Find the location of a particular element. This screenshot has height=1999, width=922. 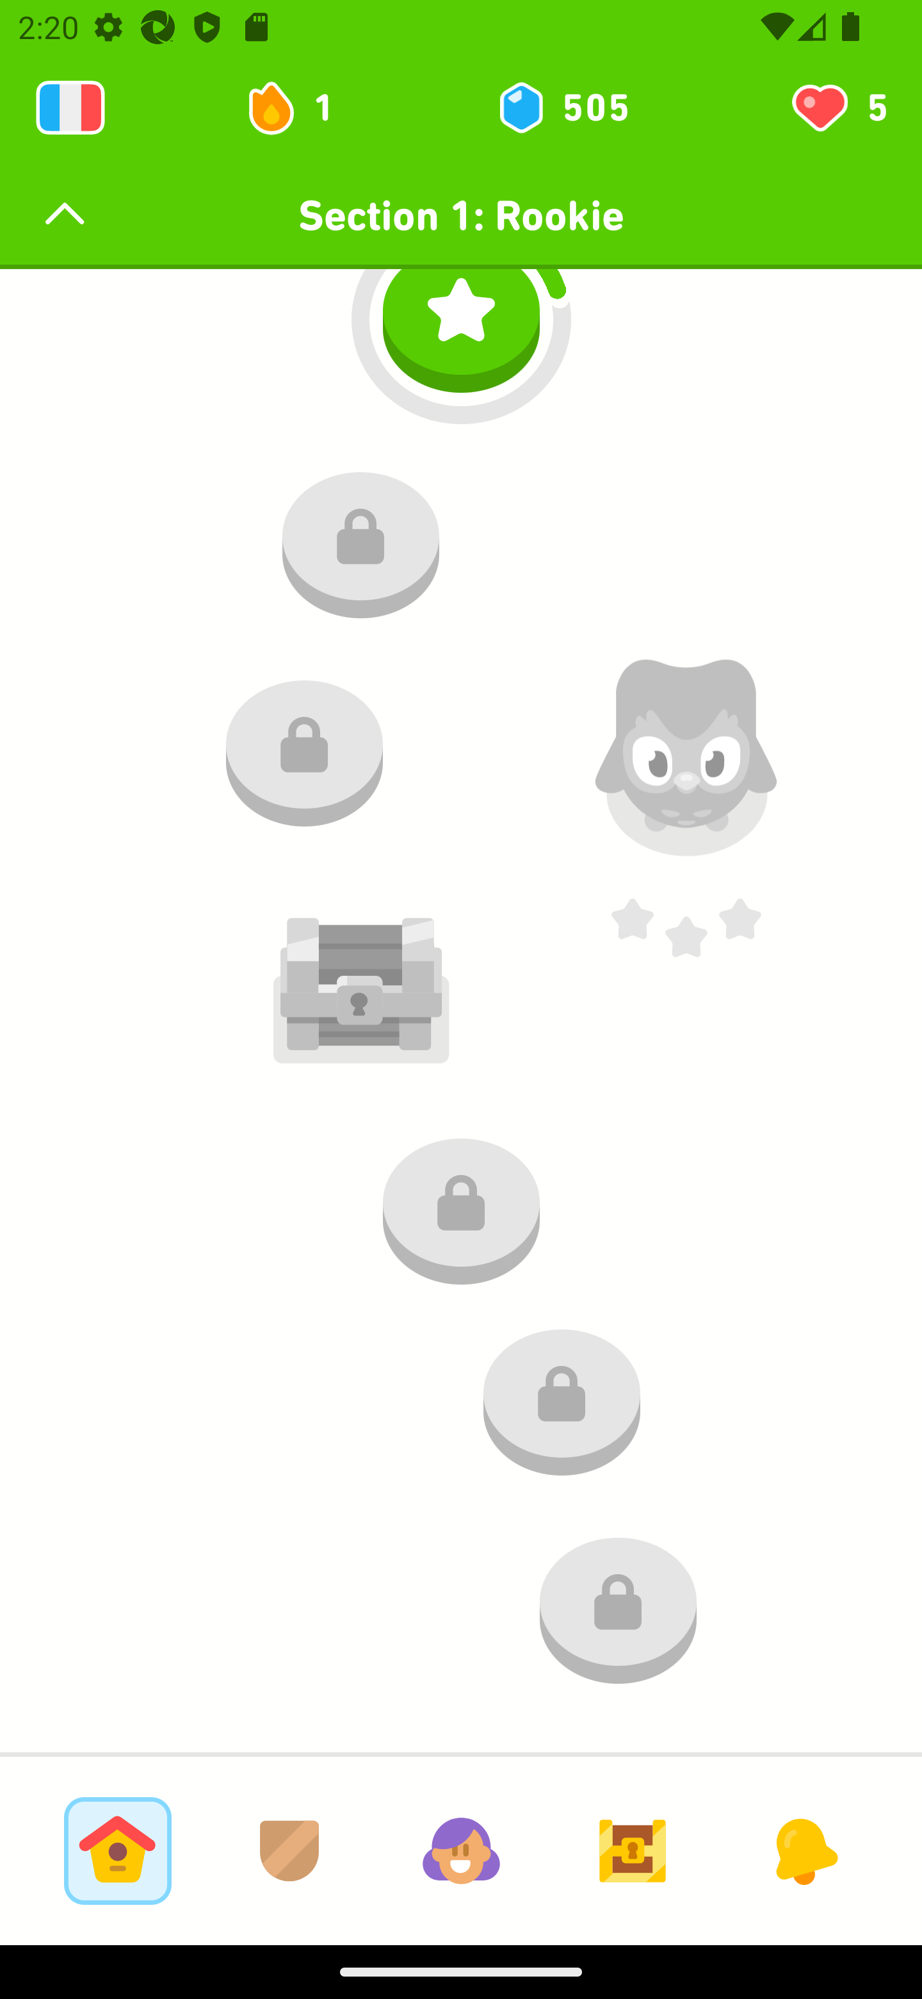

Section 1: Rookie is located at coordinates (461, 215).